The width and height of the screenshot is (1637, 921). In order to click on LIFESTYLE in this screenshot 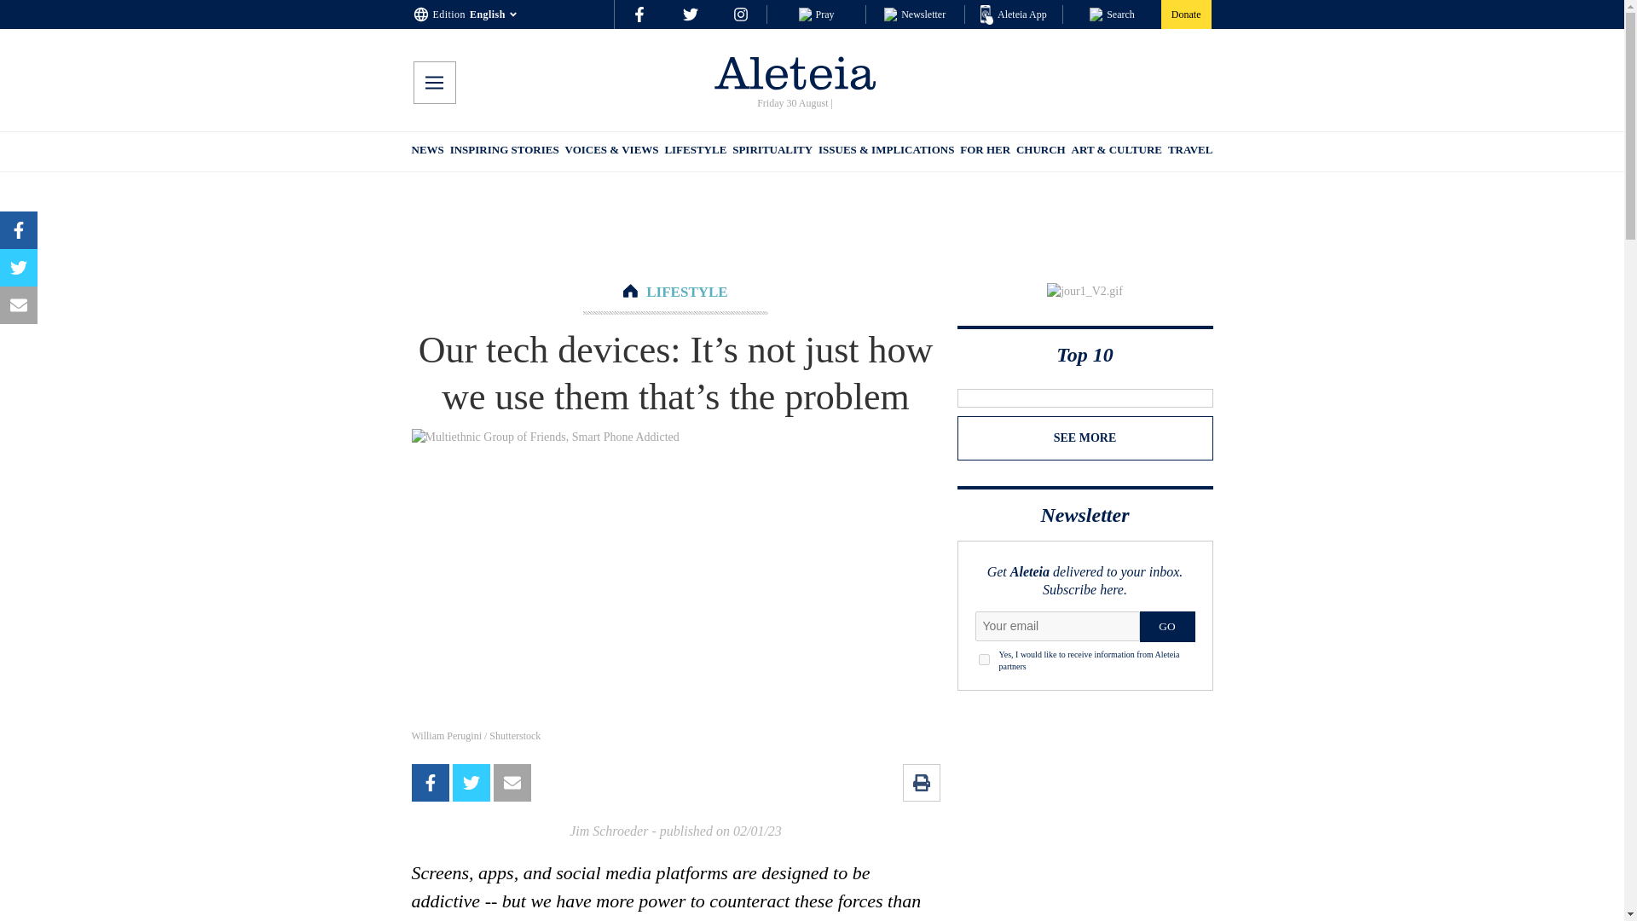, I will do `click(686, 292)`.